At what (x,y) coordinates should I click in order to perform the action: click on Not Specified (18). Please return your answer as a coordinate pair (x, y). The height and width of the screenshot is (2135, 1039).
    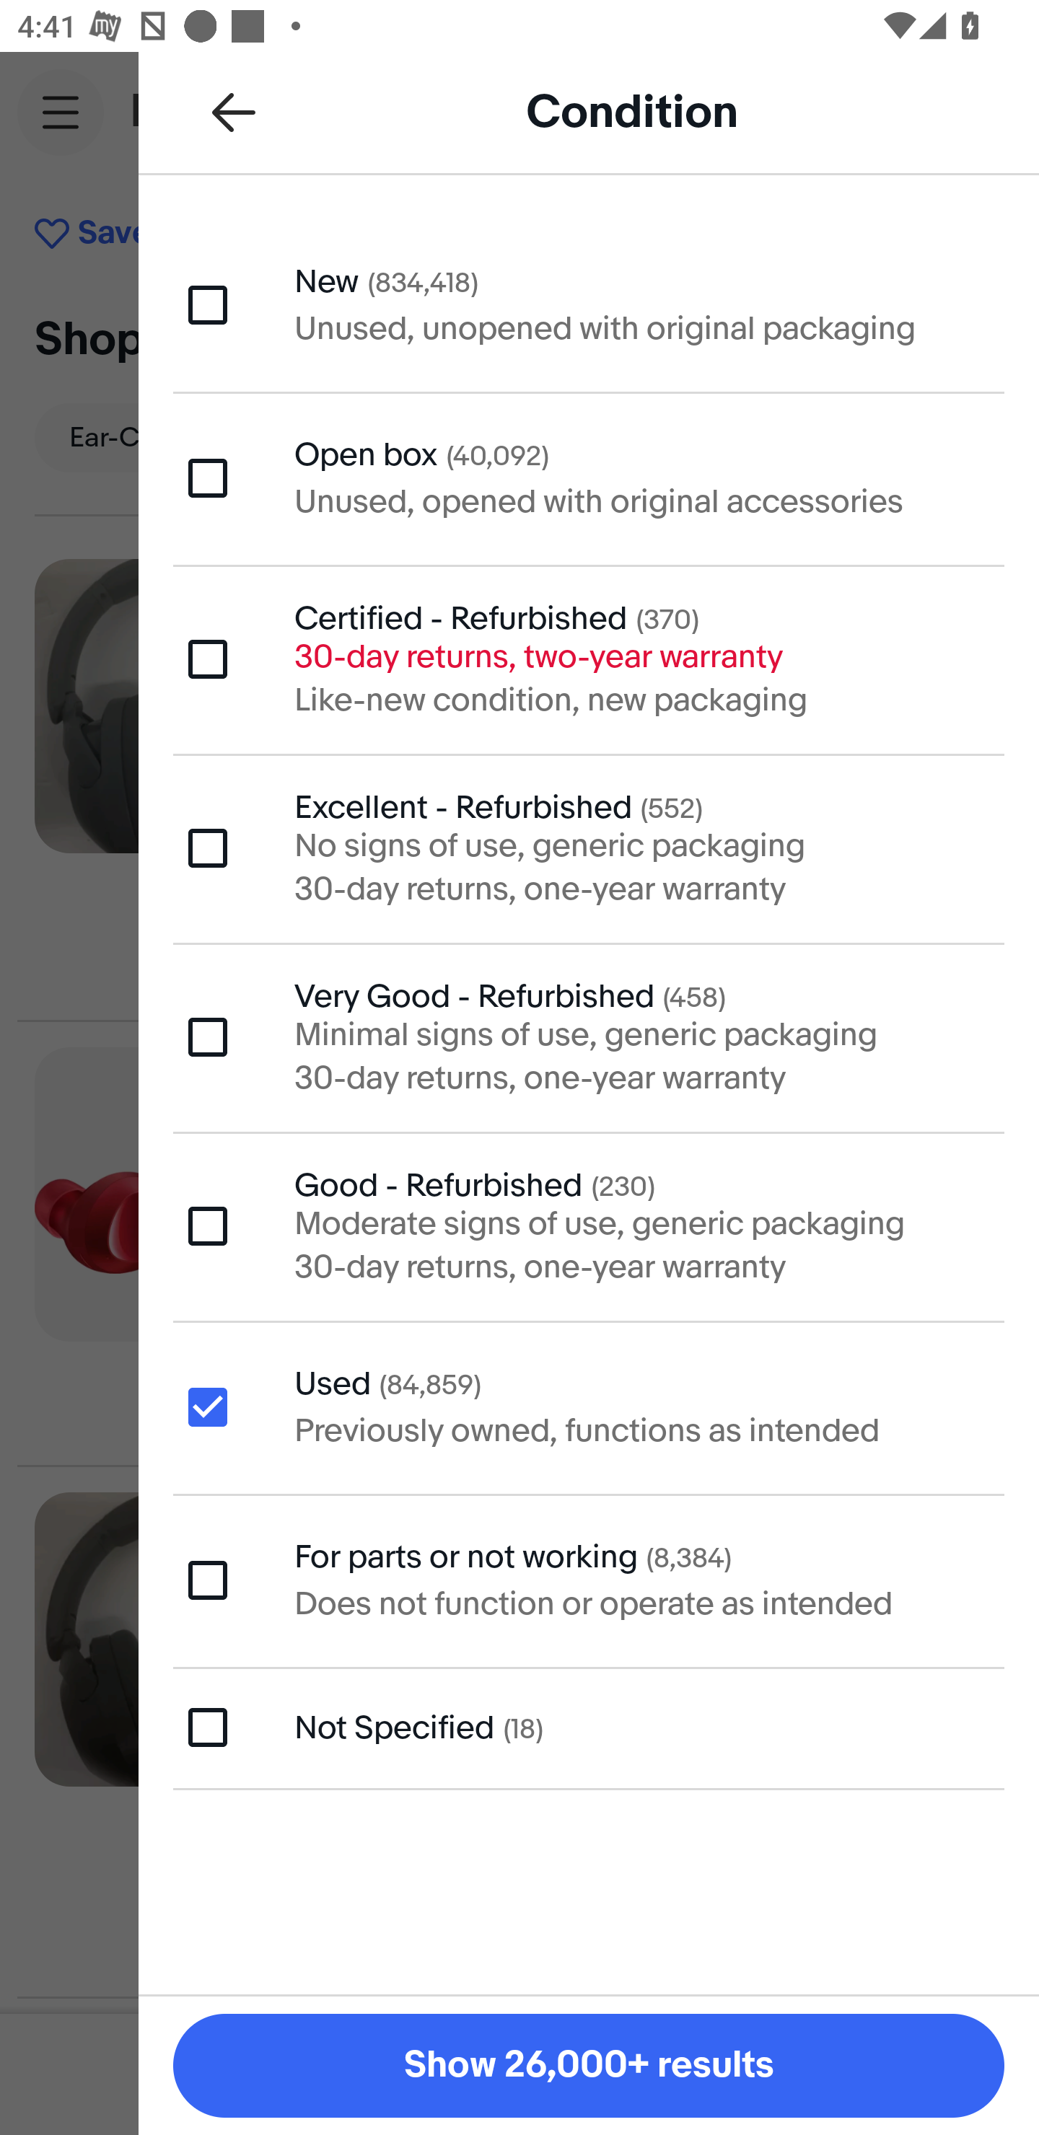
    Looking at the image, I should click on (589, 1728).